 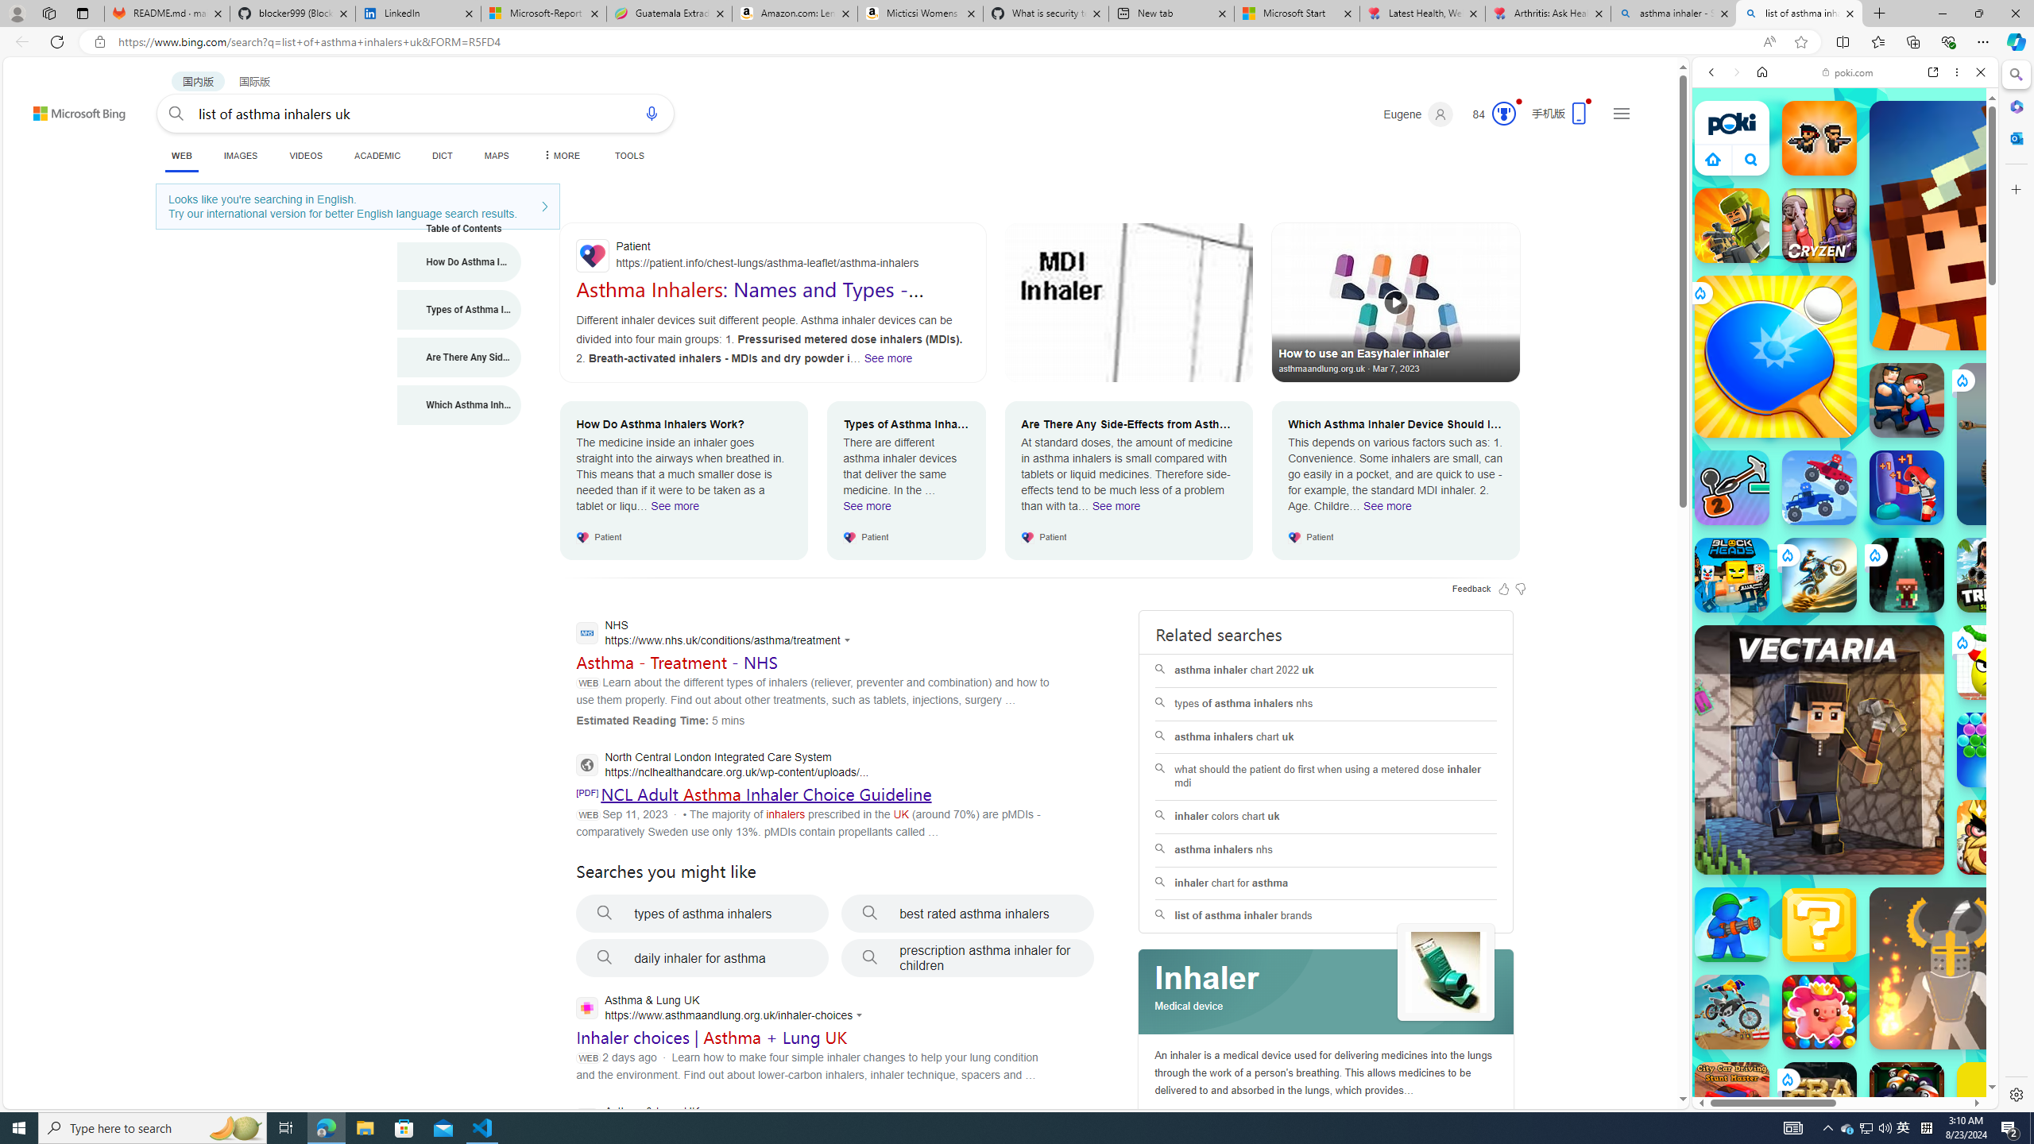 What do you see at coordinates (559, 156) in the screenshot?
I see `Dropdown Menu` at bounding box center [559, 156].